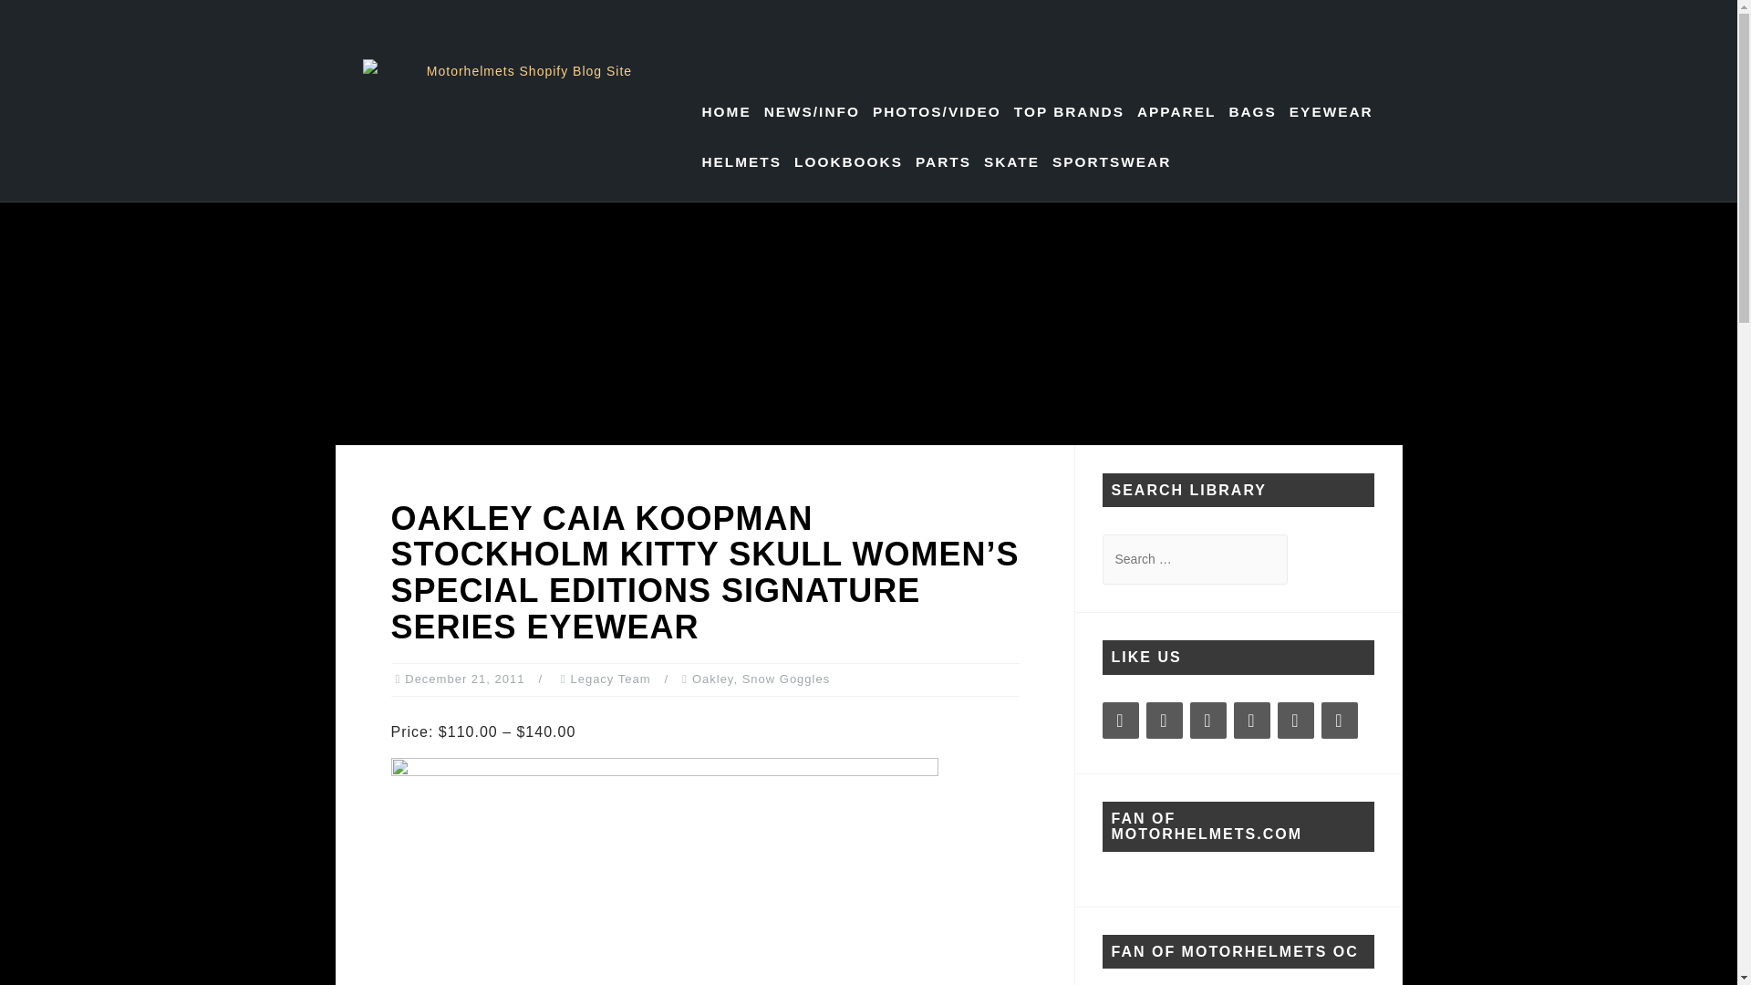  What do you see at coordinates (1069, 111) in the screenshot?
I see `TOP BRANDS` at bounding box center [1069, 111].